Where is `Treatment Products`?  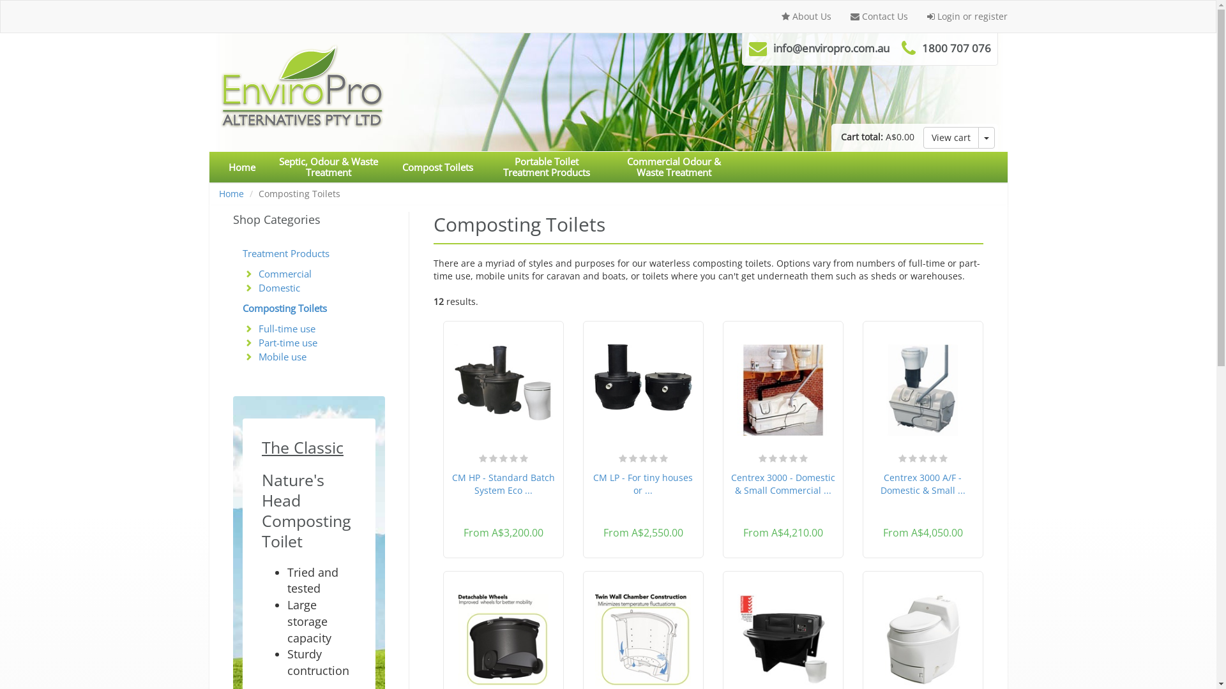
Treatment Products is located at coordinates (309, 253).